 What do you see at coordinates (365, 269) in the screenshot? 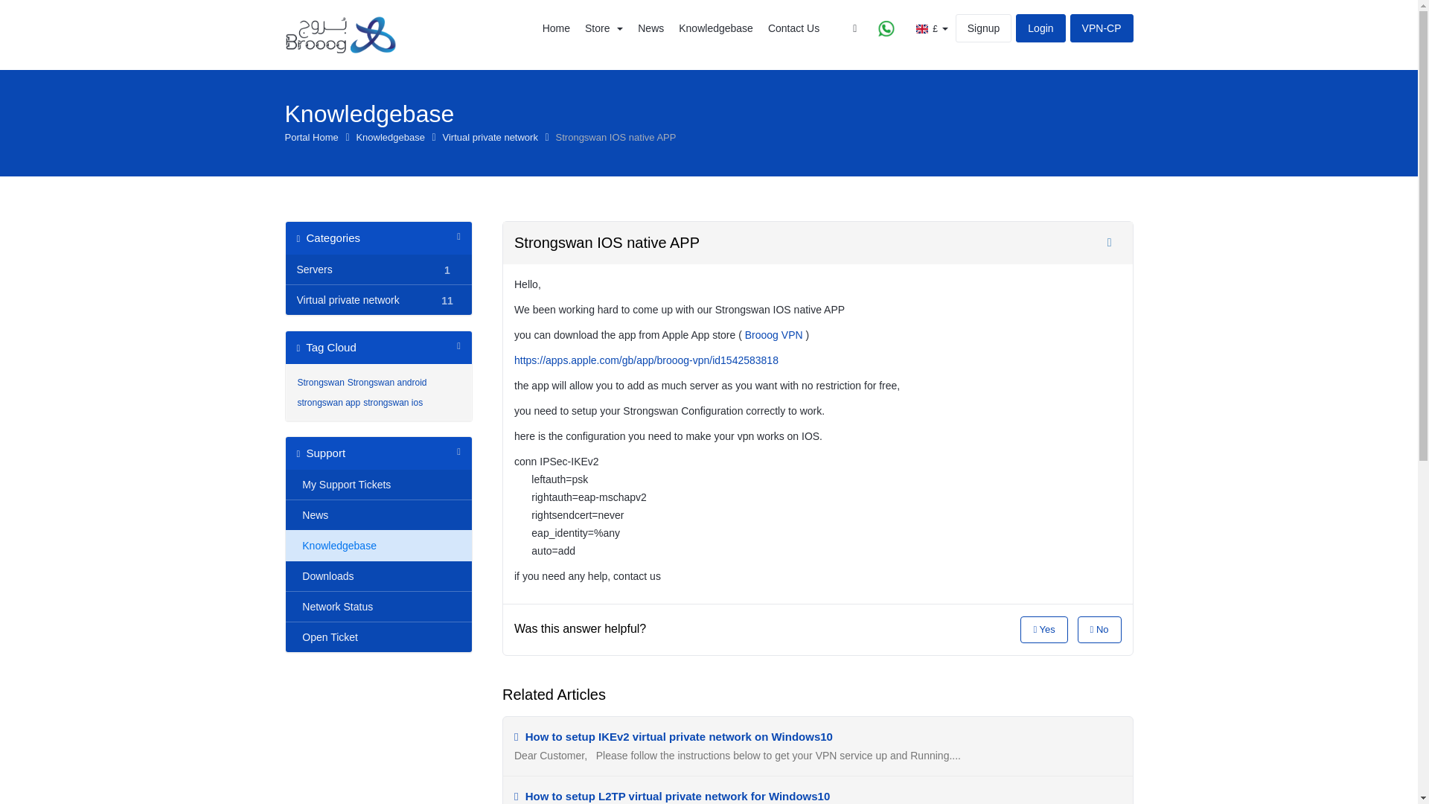
I see `Servers` at bounding box center [365, 269].